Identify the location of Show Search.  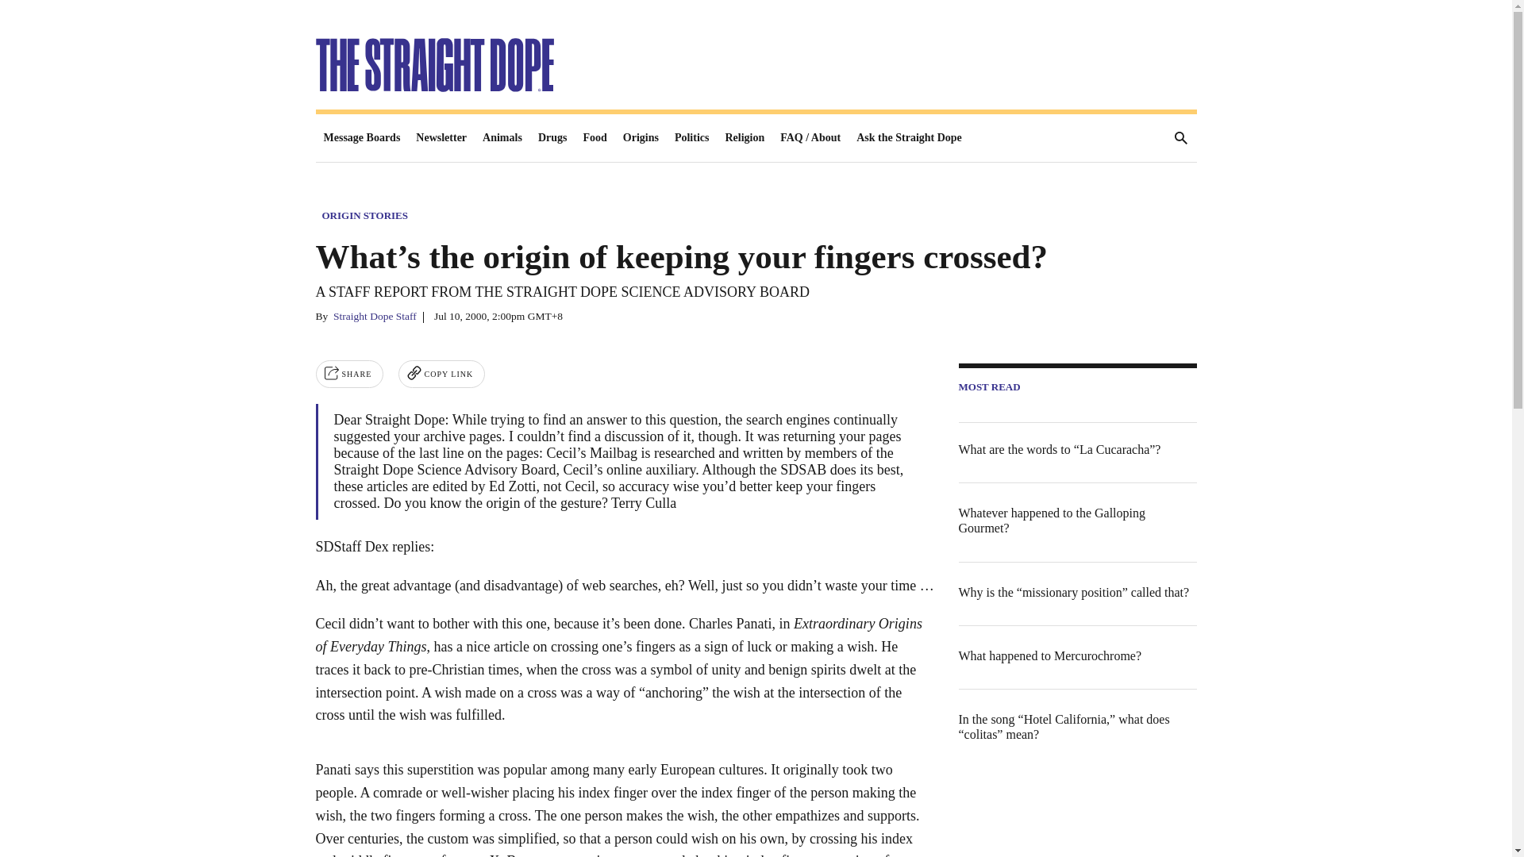
(1172, 138).